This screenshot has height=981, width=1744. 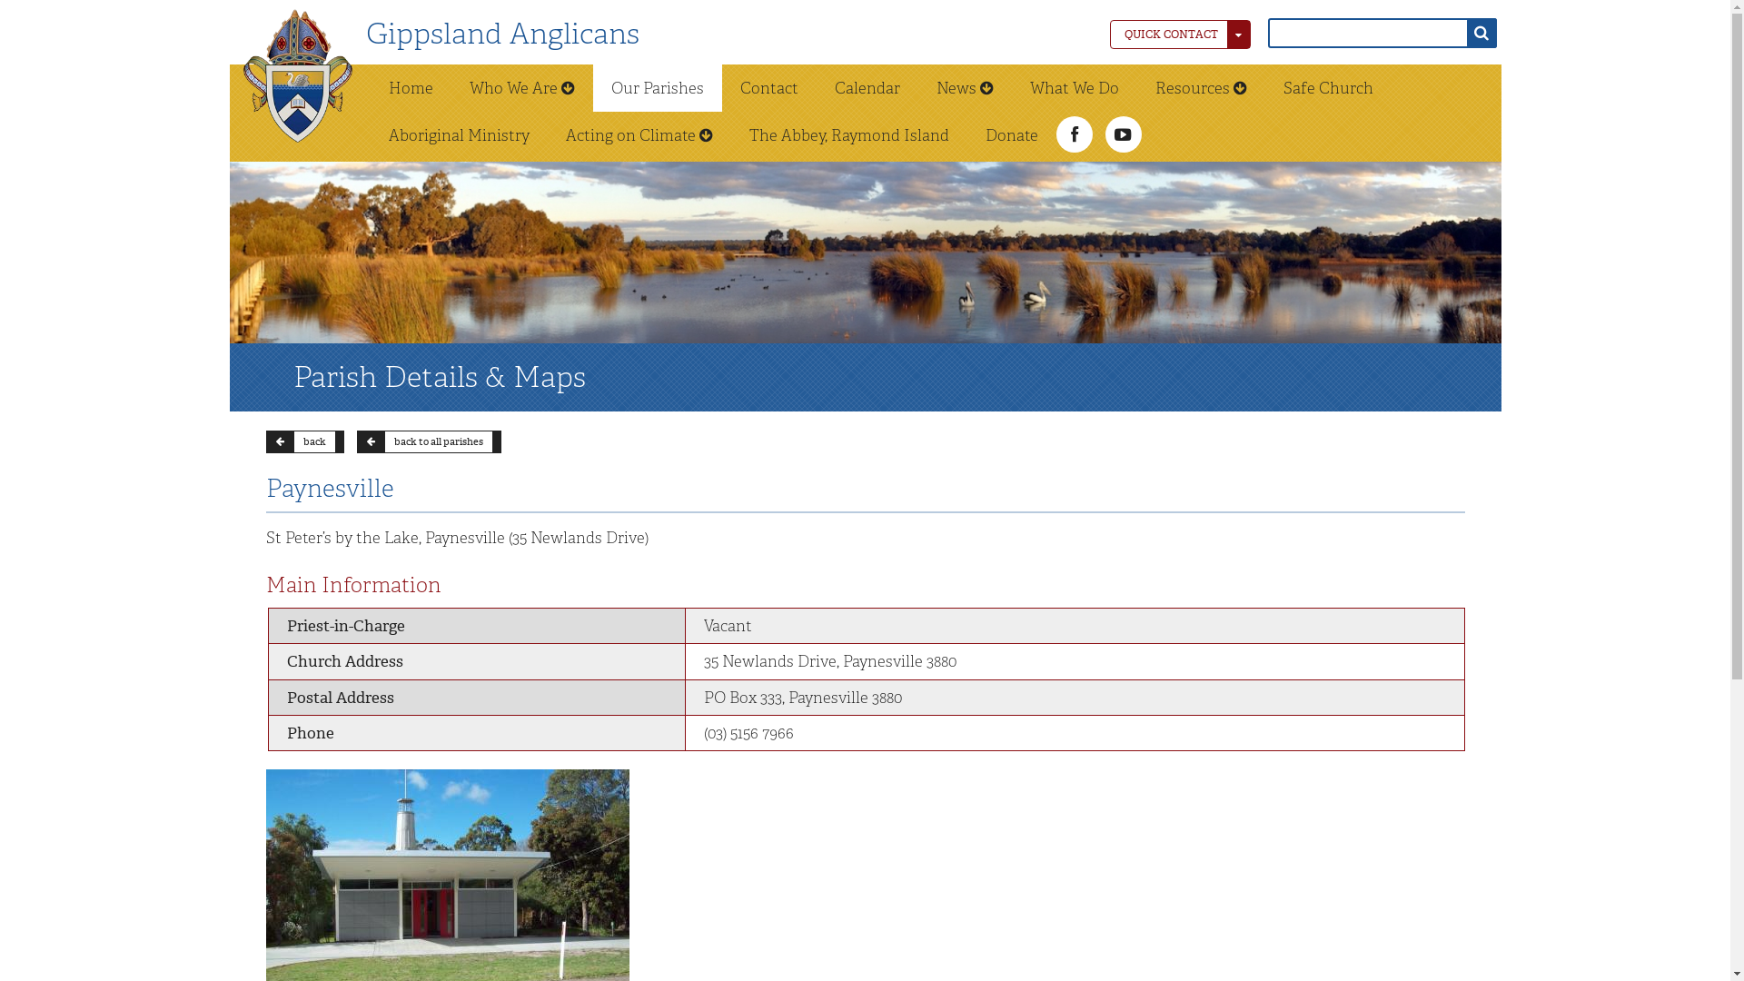 What do you see at coordinates (460, 135) in the screenshot?
I see `Aboriginal Ministry` at bounding box center [460, 135].